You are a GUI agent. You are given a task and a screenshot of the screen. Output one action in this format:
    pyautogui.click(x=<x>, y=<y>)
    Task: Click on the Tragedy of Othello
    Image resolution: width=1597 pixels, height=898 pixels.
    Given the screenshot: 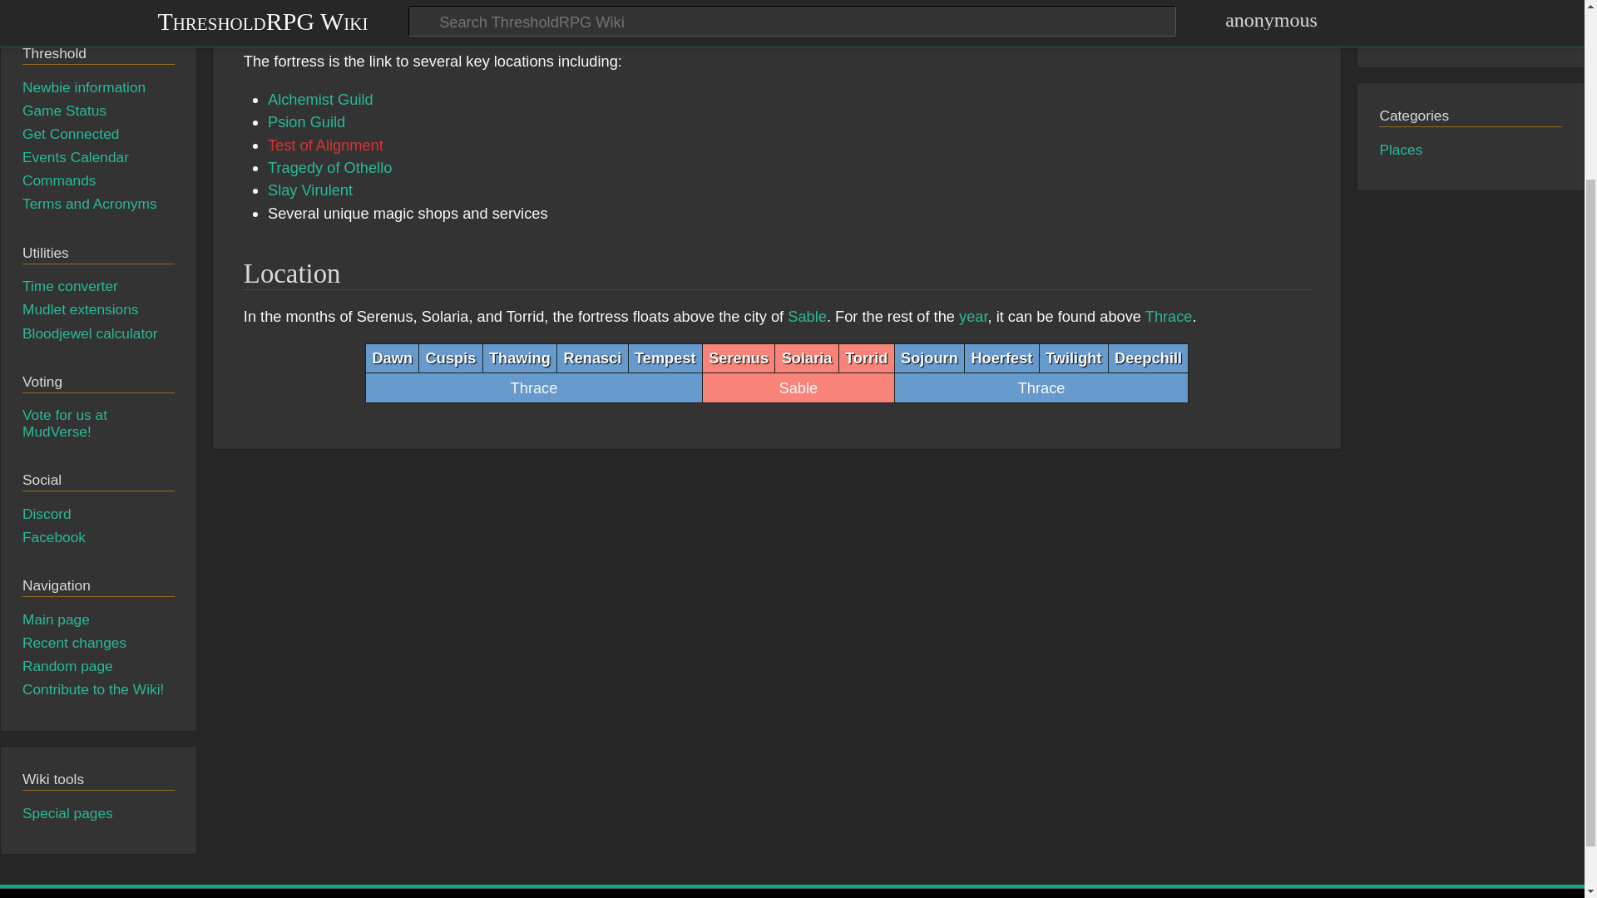 What is the action you would take?
    pyautogui.click(x=329, y=167)
    